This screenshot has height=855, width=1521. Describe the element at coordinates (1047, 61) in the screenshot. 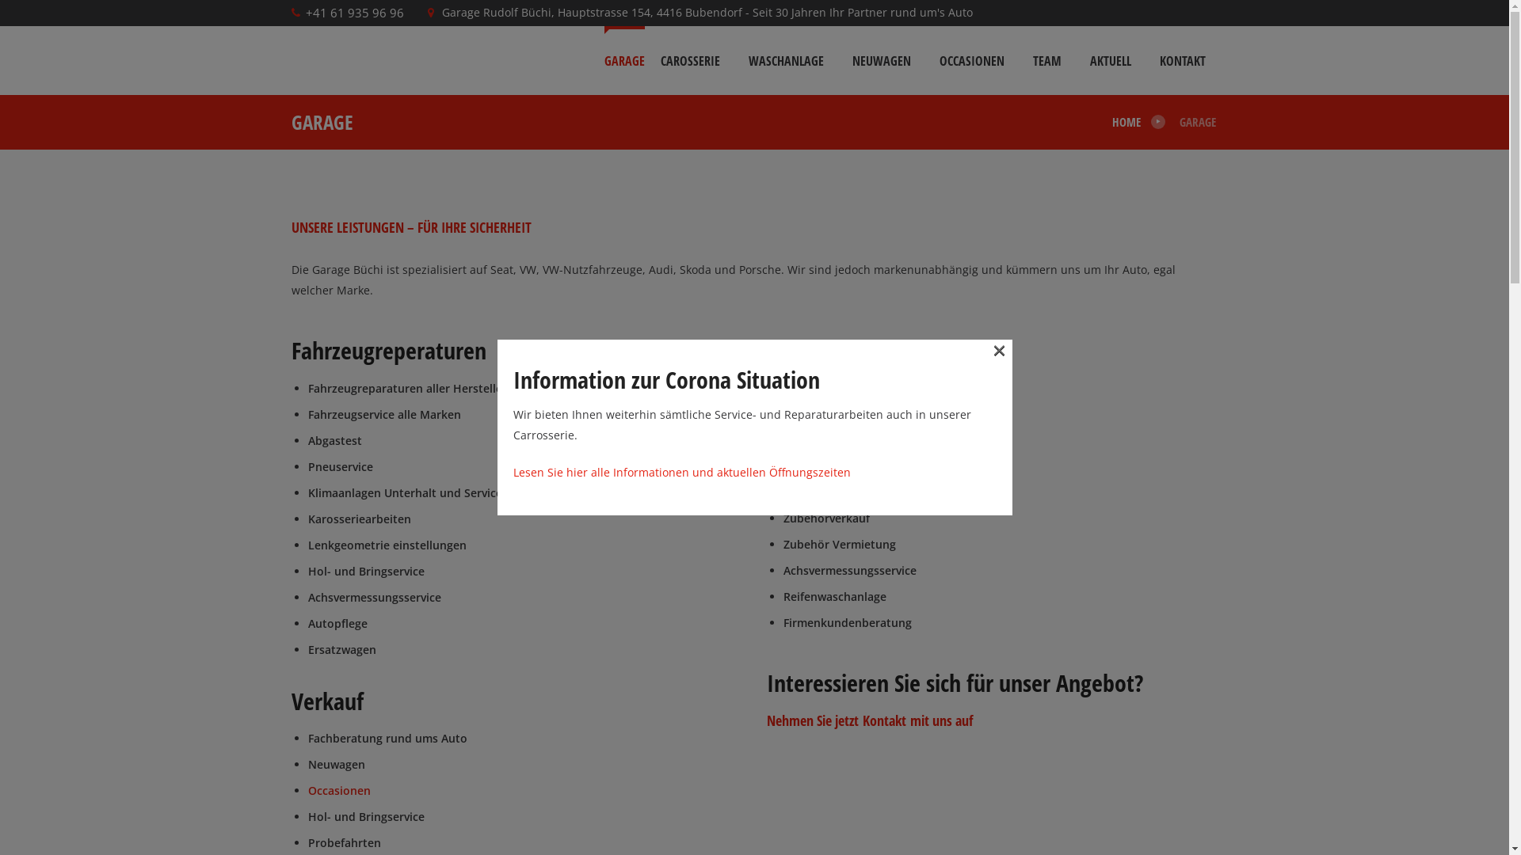

I see `TEAM` at that location.